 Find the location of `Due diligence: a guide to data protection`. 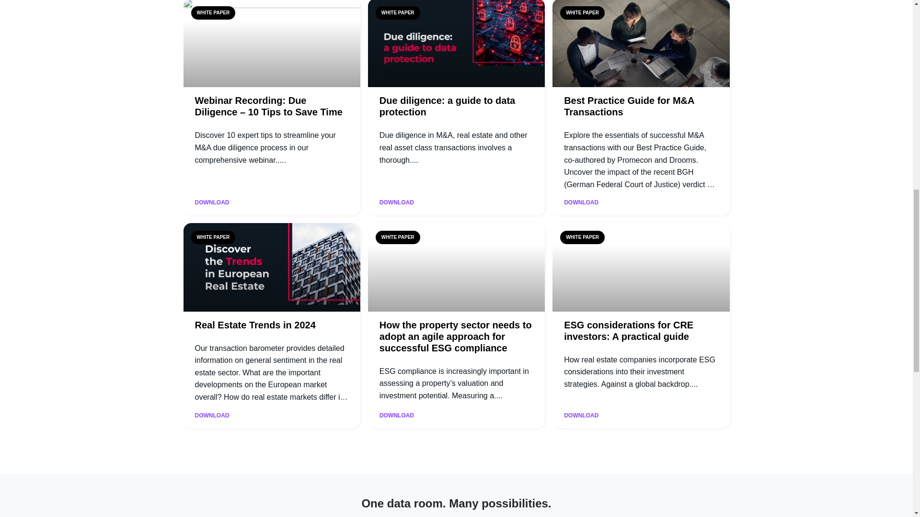

Due diligence: a guide to data protection is located at coordinates (447, 106).